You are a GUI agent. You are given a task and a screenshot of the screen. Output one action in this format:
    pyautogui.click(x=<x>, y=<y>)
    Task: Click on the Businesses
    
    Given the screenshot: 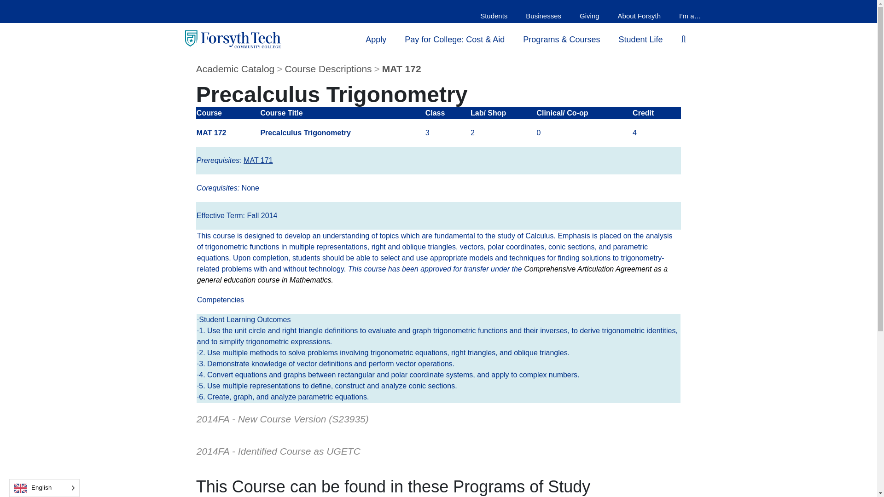 What is the action you would take?
    pyautogui.click(x=543, y=16)
    